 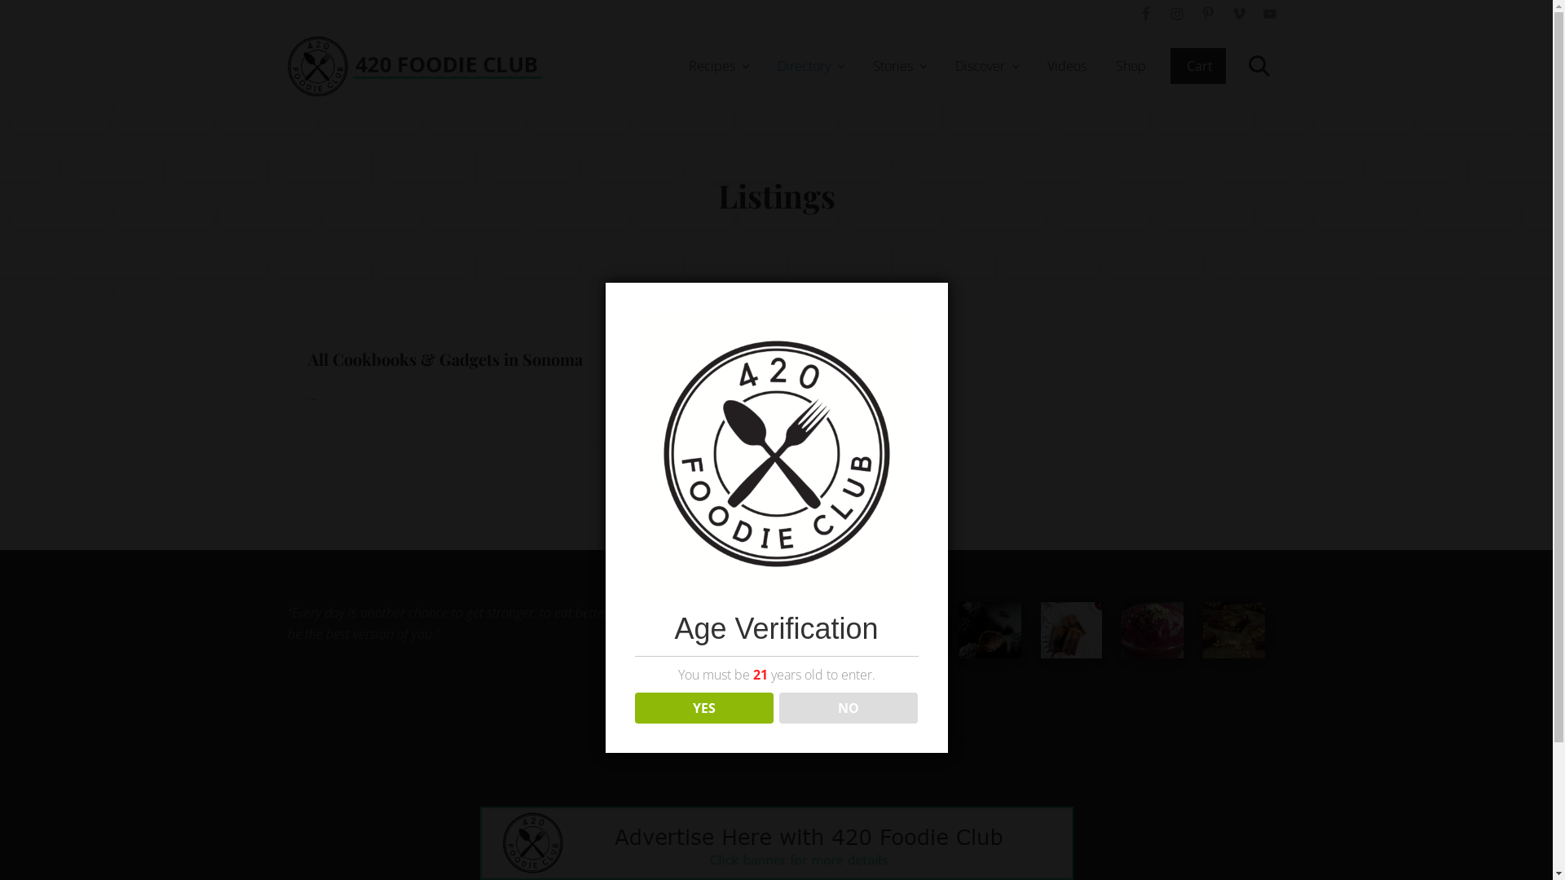 What do you see at coordinates (849, 708) in the screenshot?
I see `NO` at bounding box center [849, 708].